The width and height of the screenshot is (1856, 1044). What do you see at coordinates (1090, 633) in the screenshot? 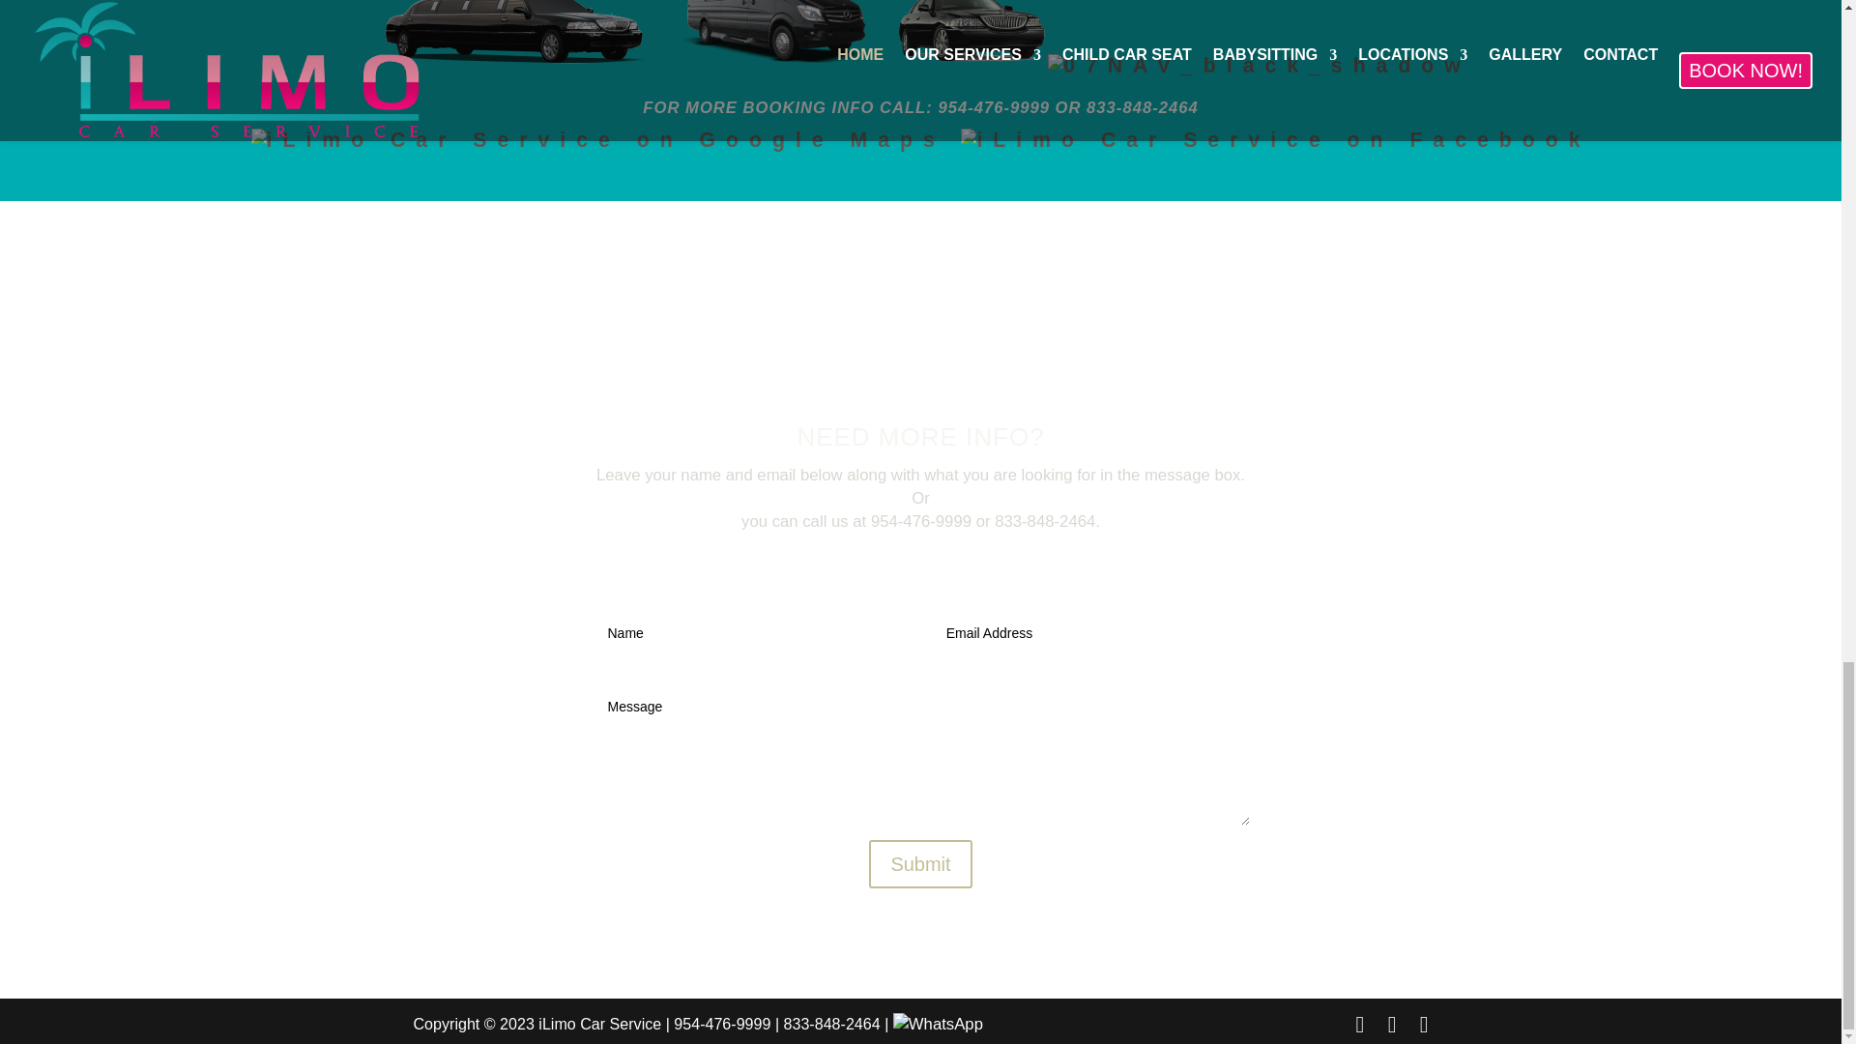
I see `Email Address` at bounding box center [1090, 633].